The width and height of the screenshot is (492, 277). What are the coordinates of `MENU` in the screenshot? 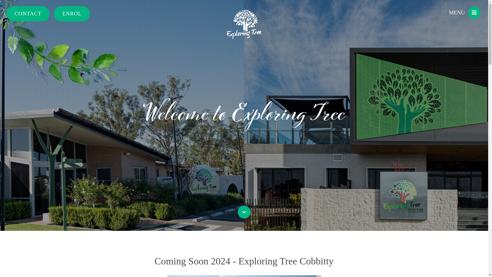 It's located at (465, 13).